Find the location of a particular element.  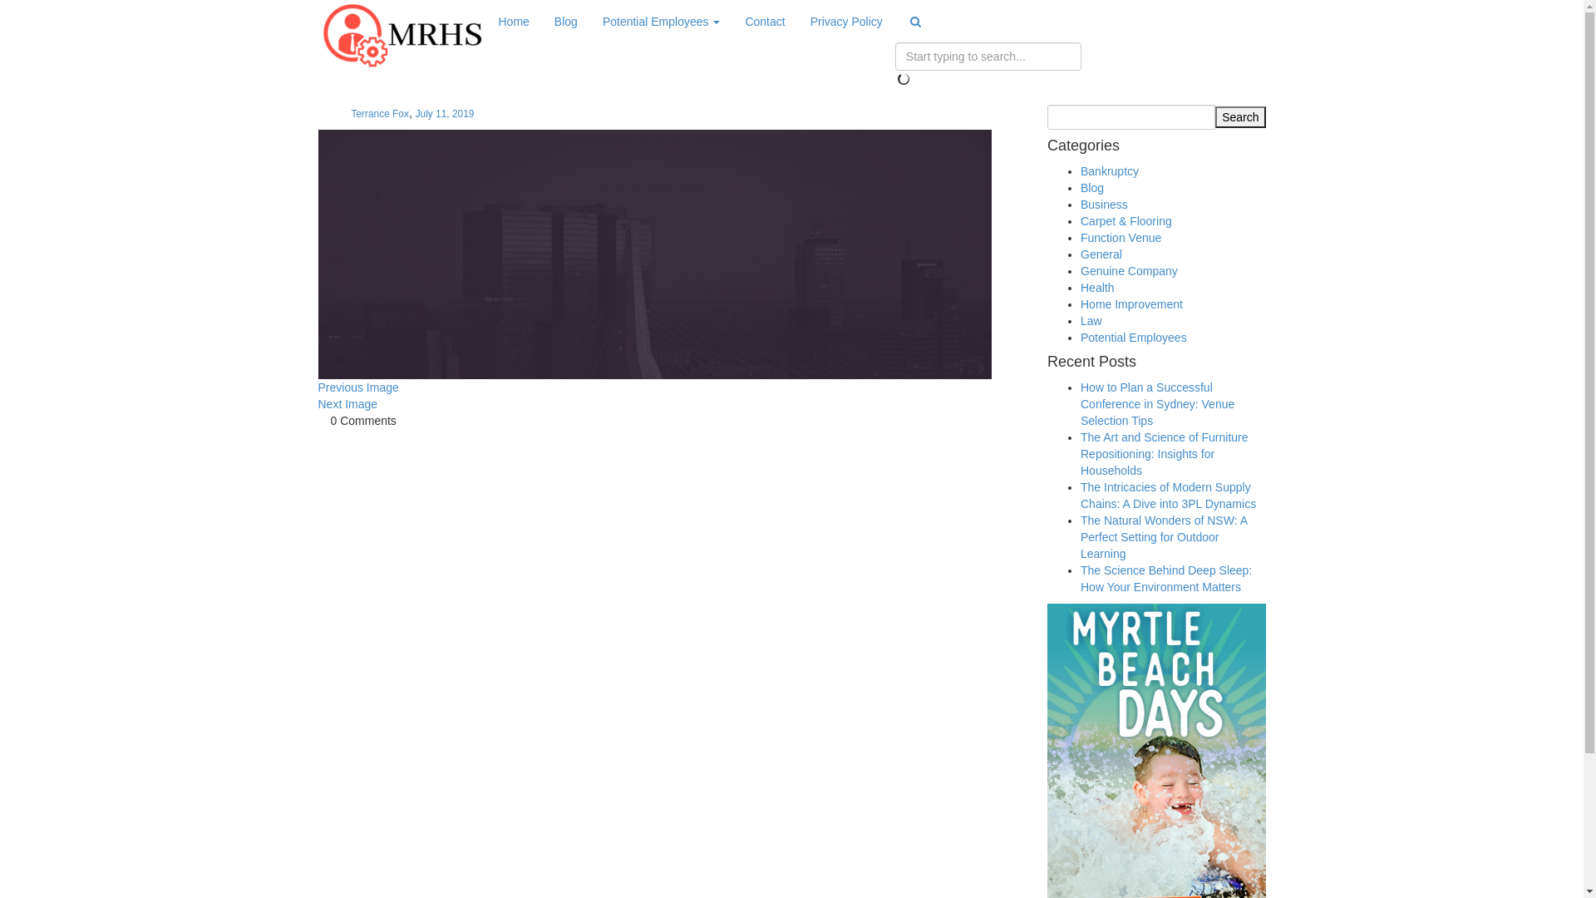

Bankruptcy is located at coordinates (1110, 171).